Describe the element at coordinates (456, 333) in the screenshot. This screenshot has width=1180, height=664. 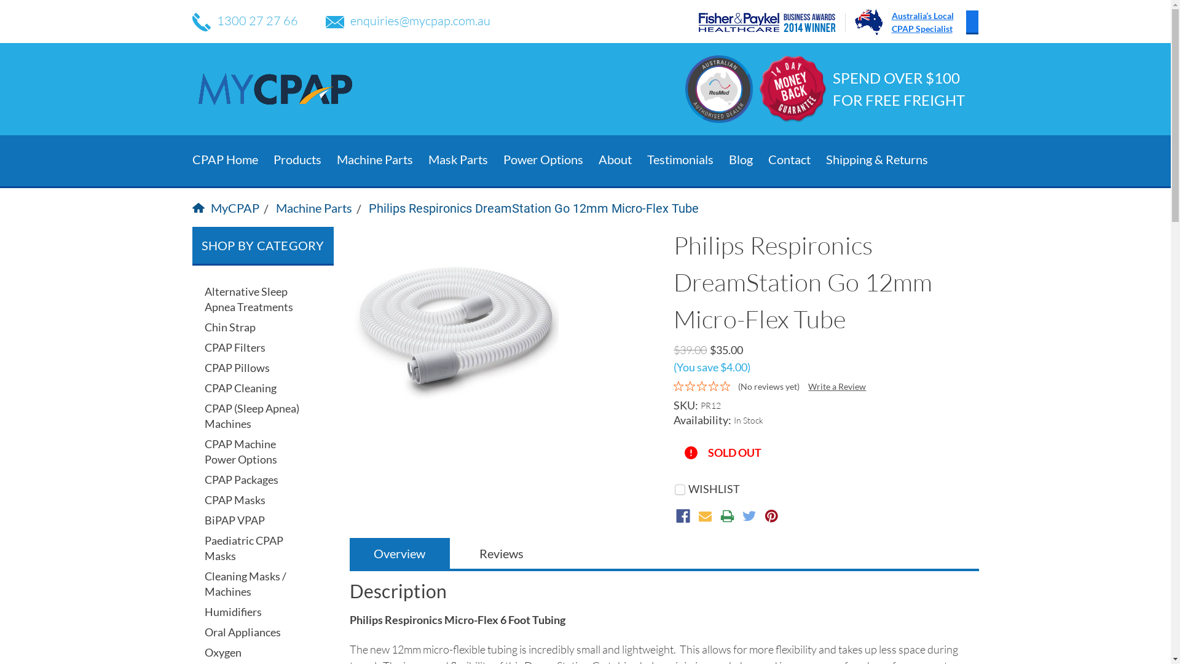
I see `Philips Respironics DreamStation Go 12mm Micro-Flex Tube` at that location.